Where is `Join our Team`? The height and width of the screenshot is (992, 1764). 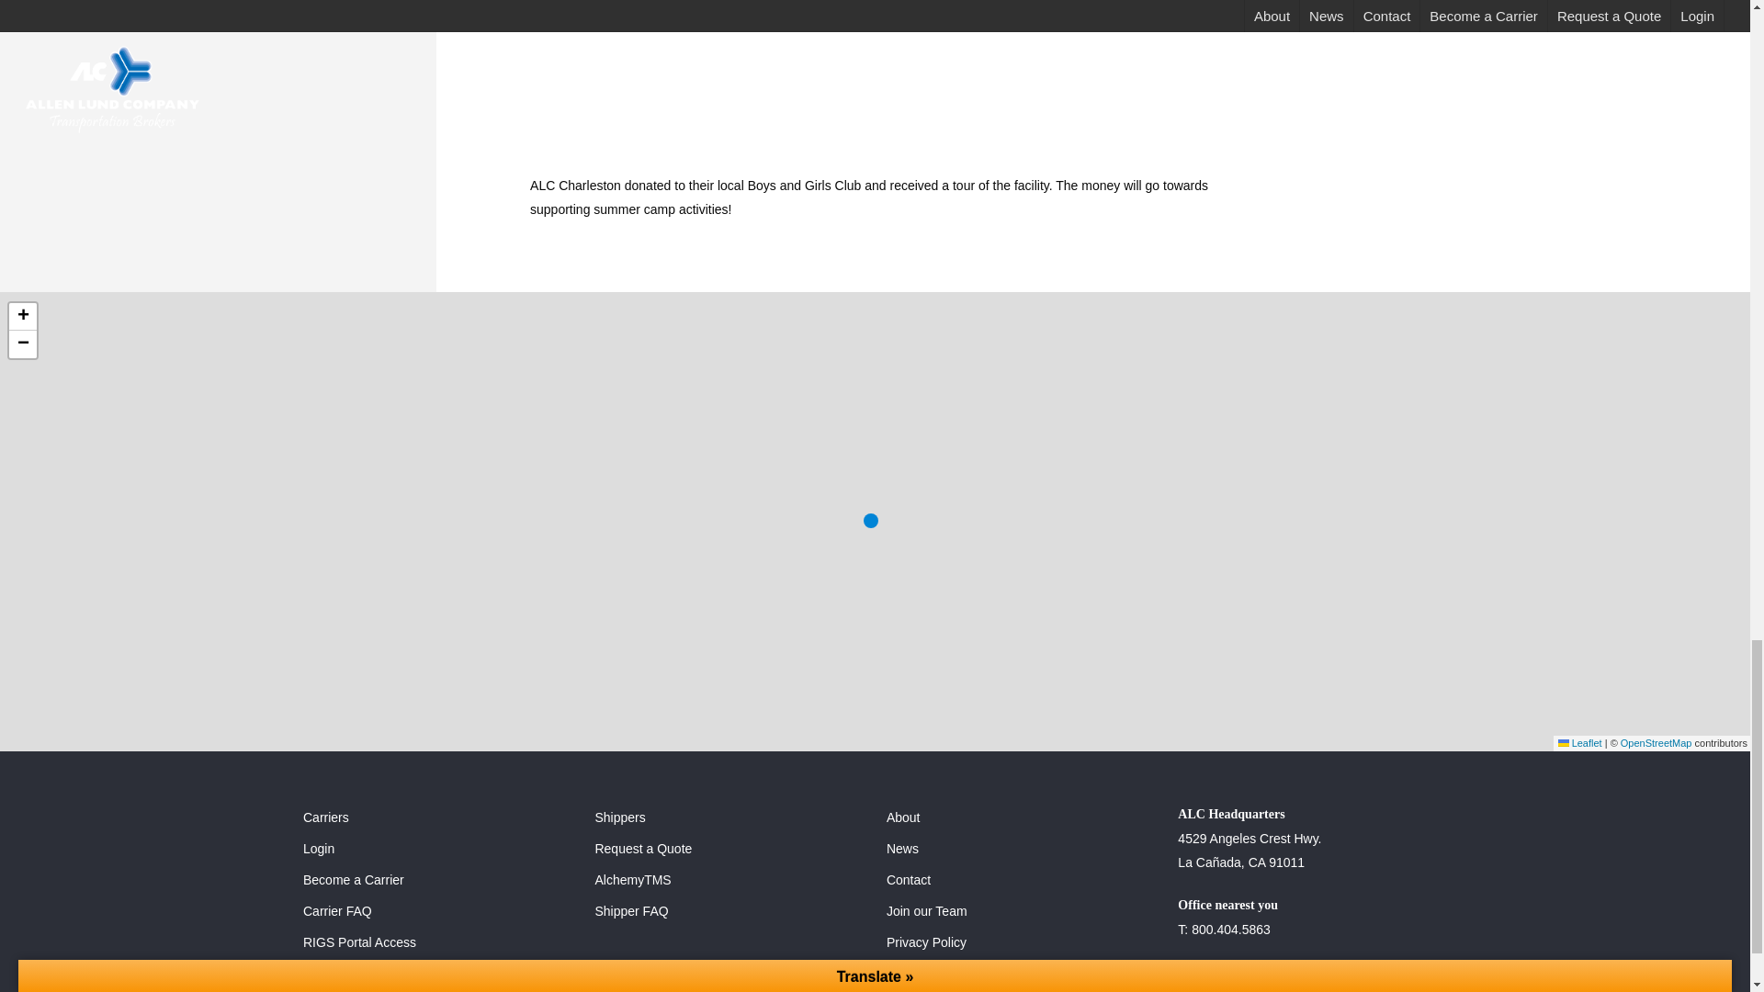 Join our Team is located at coordinates (1021, 911).